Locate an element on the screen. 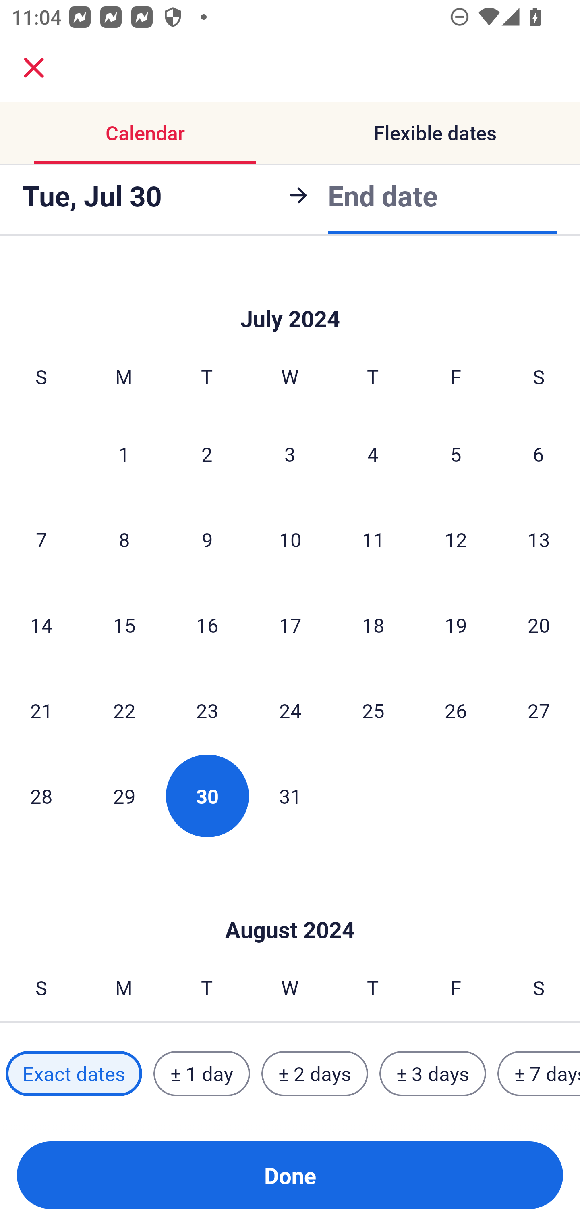  ± 2 days is located at coordinates (315, 1073).